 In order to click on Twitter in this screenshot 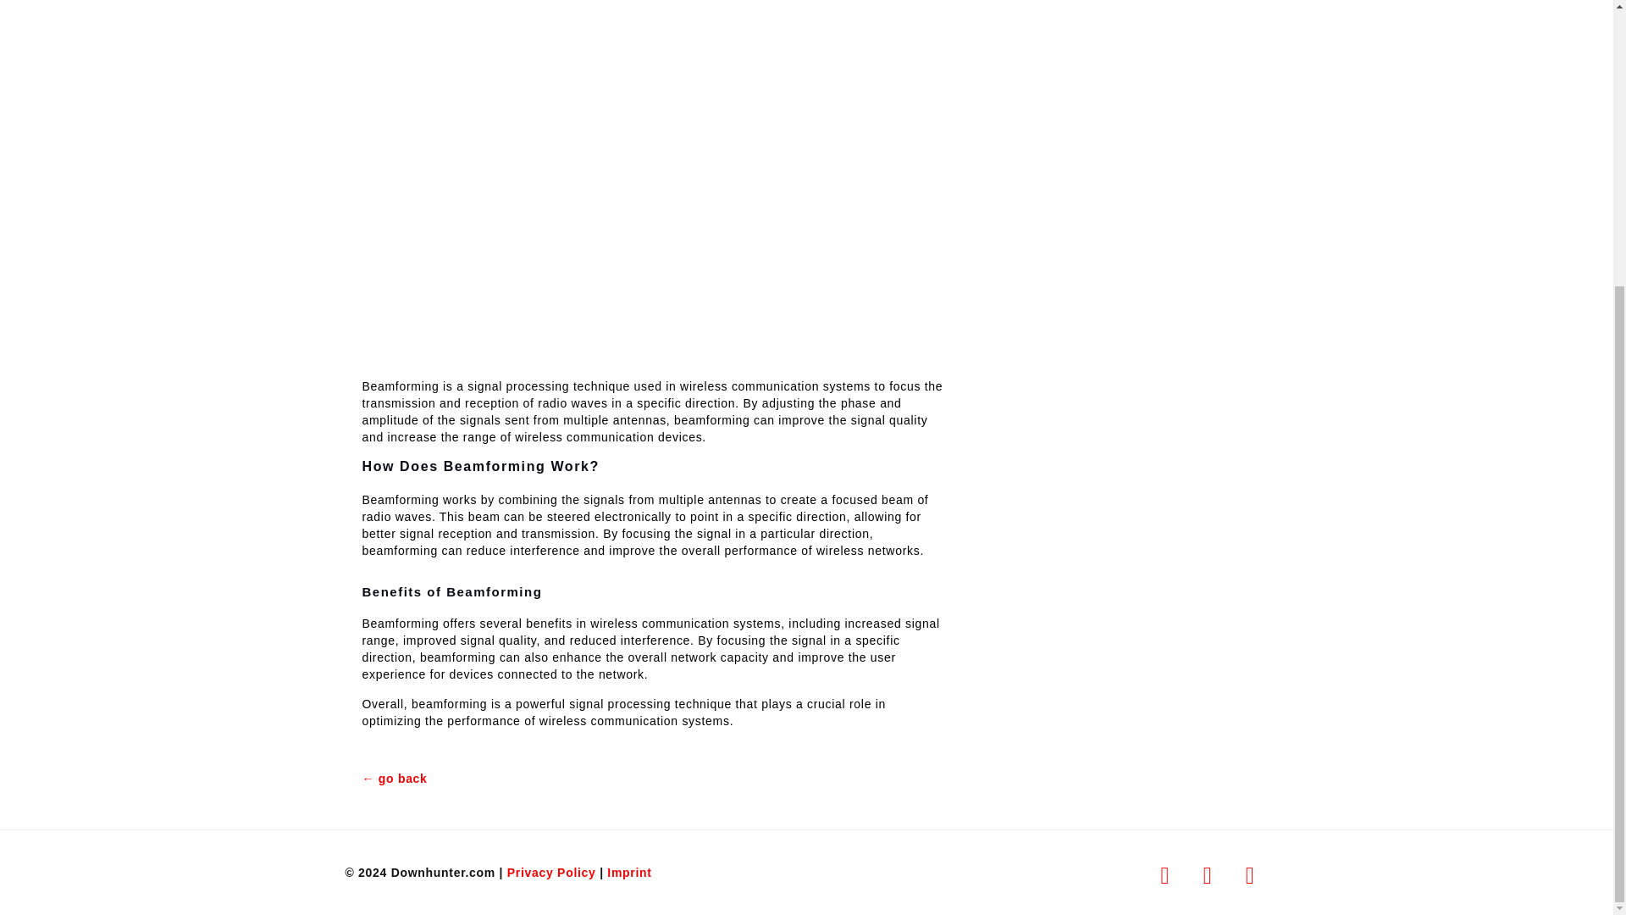, I will do `click(1208, 875)`.